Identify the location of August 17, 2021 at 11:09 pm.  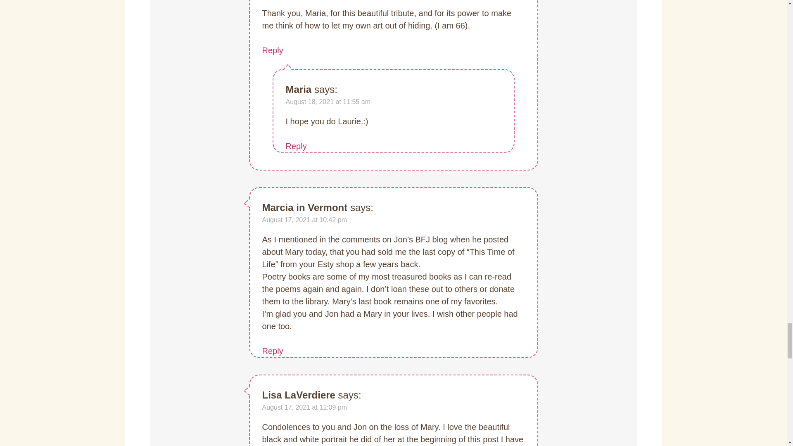
(304, 407).